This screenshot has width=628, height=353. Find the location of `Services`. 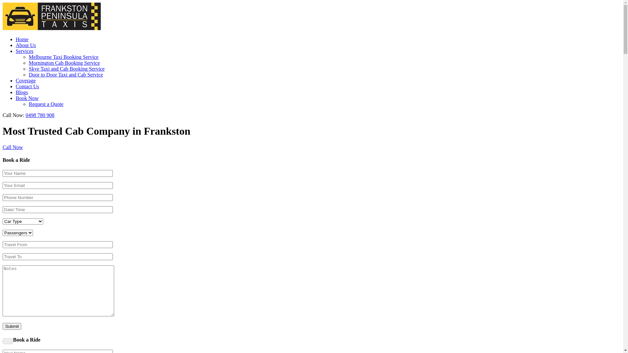

Services is located at coordinates (25, 51).